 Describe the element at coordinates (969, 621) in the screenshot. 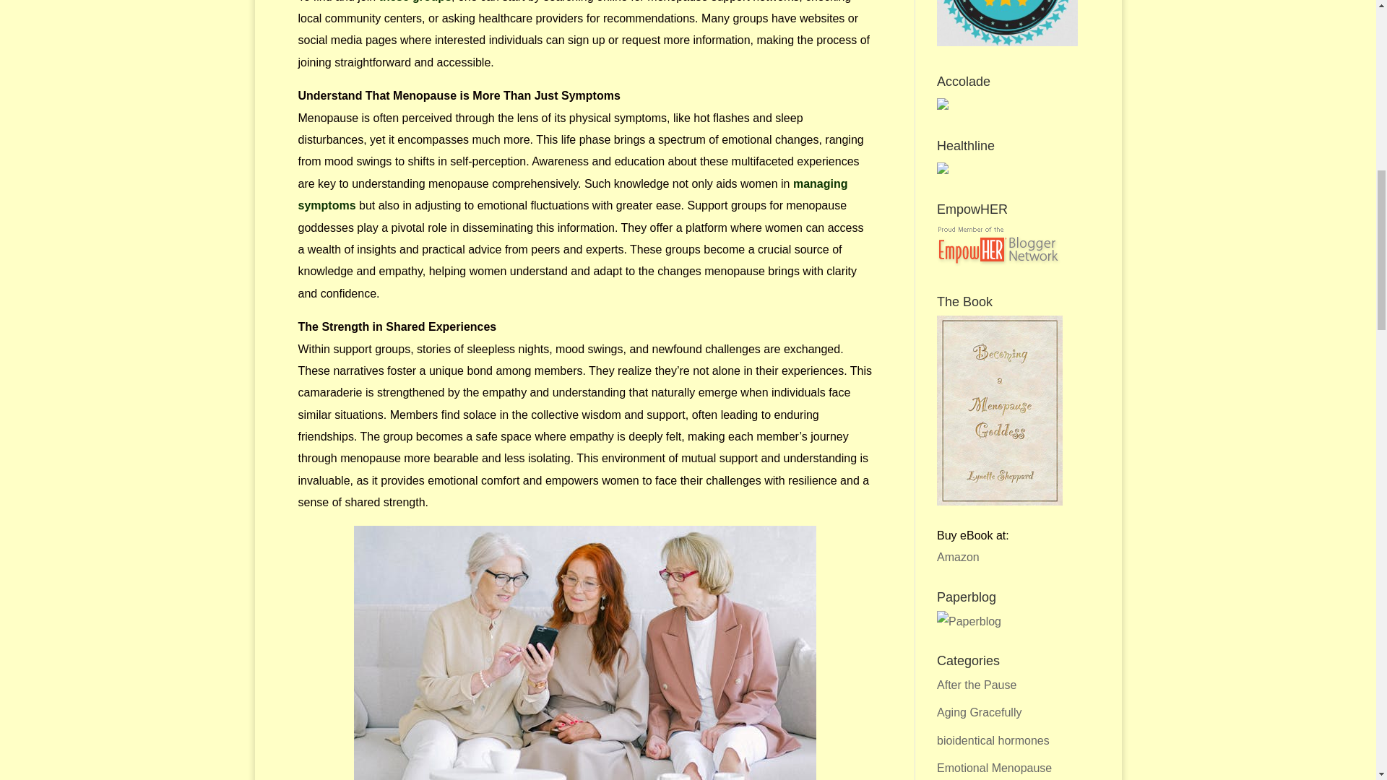

I see `Paperblog : The best blog articles around` at that location.